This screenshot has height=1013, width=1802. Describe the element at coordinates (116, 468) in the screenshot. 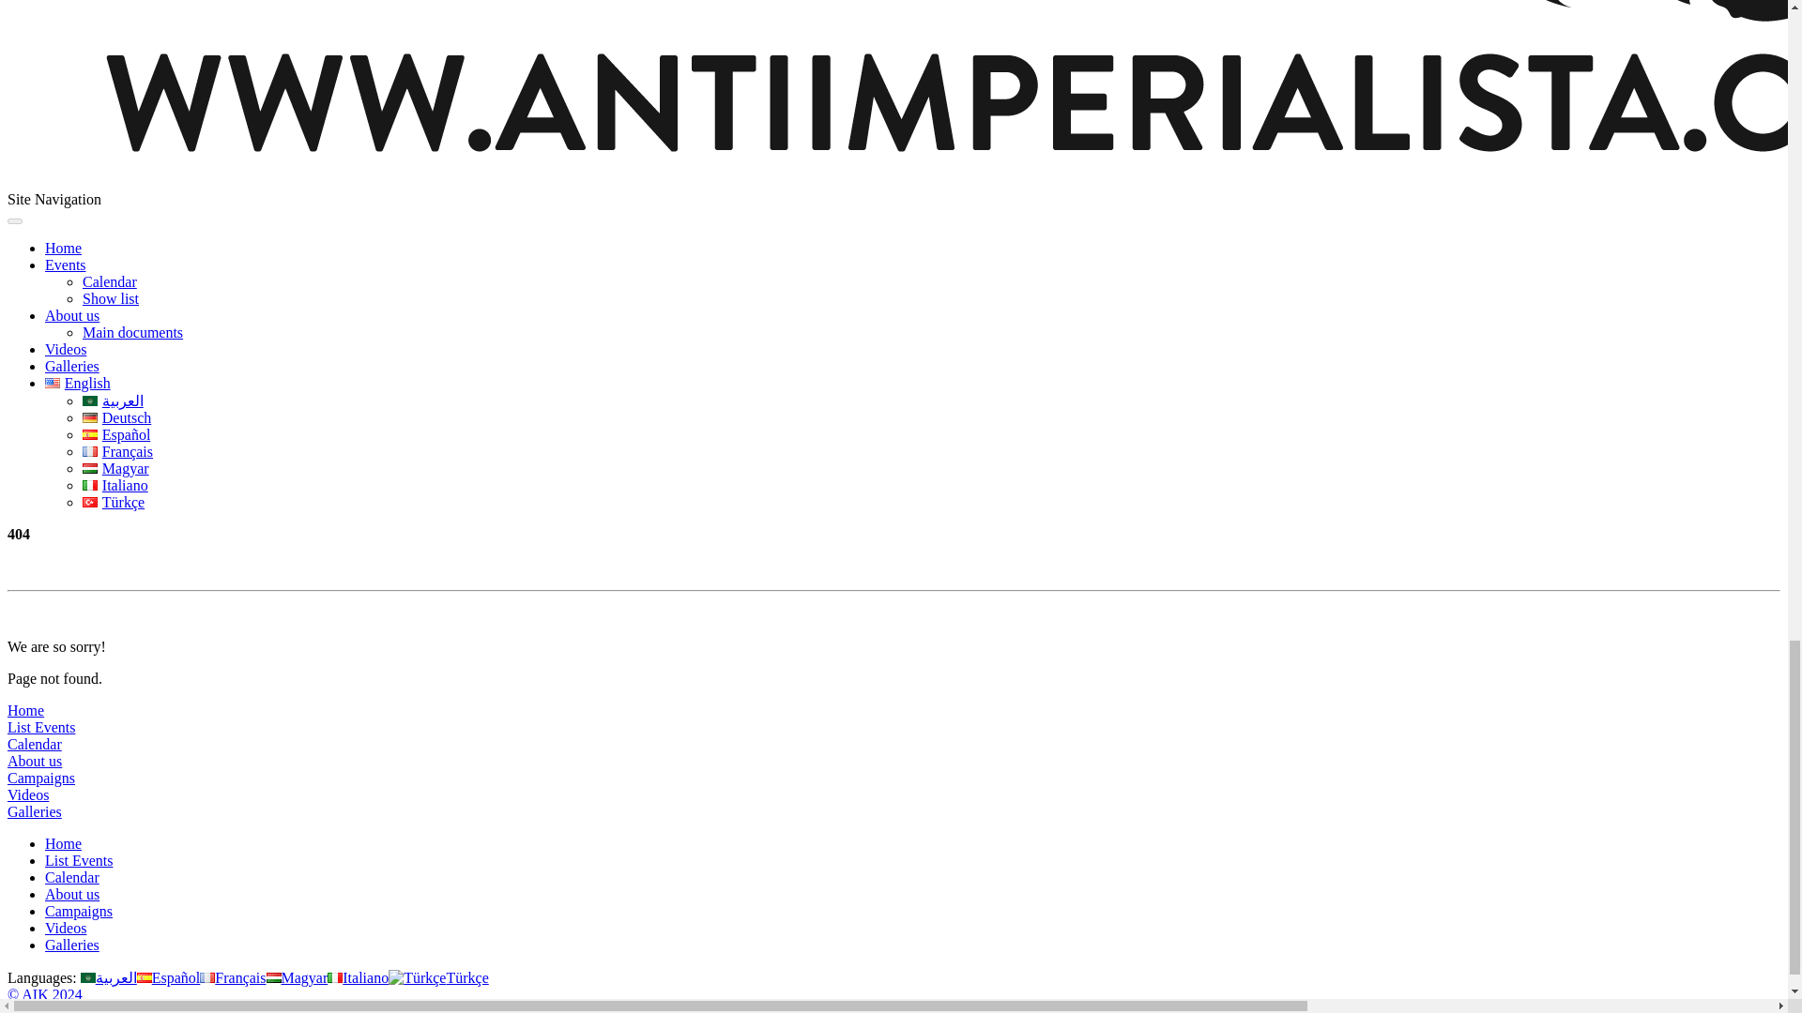

I see `Magyar` at that location.